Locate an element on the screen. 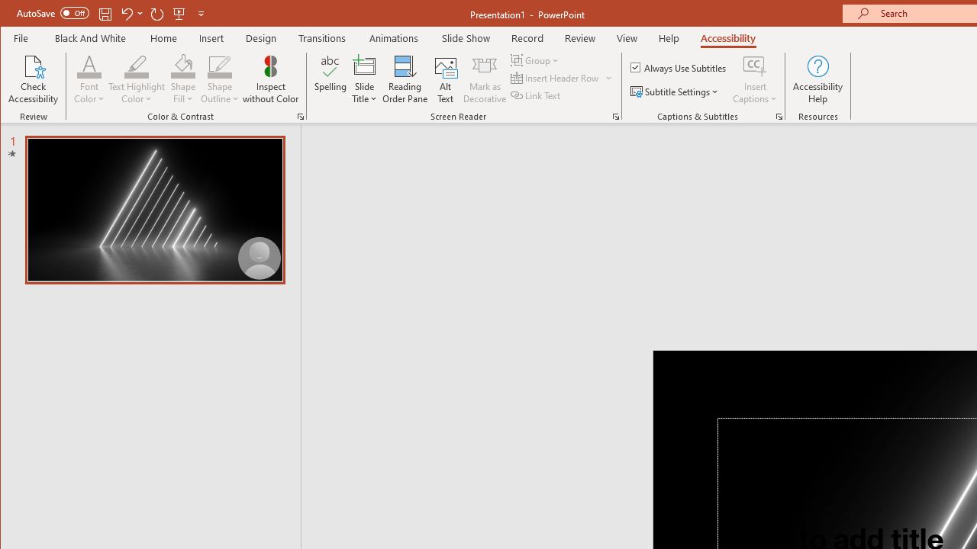 The width and height of the screenshot is (977, 549). Captions & Subtitles is located at coordinates (779, 116).